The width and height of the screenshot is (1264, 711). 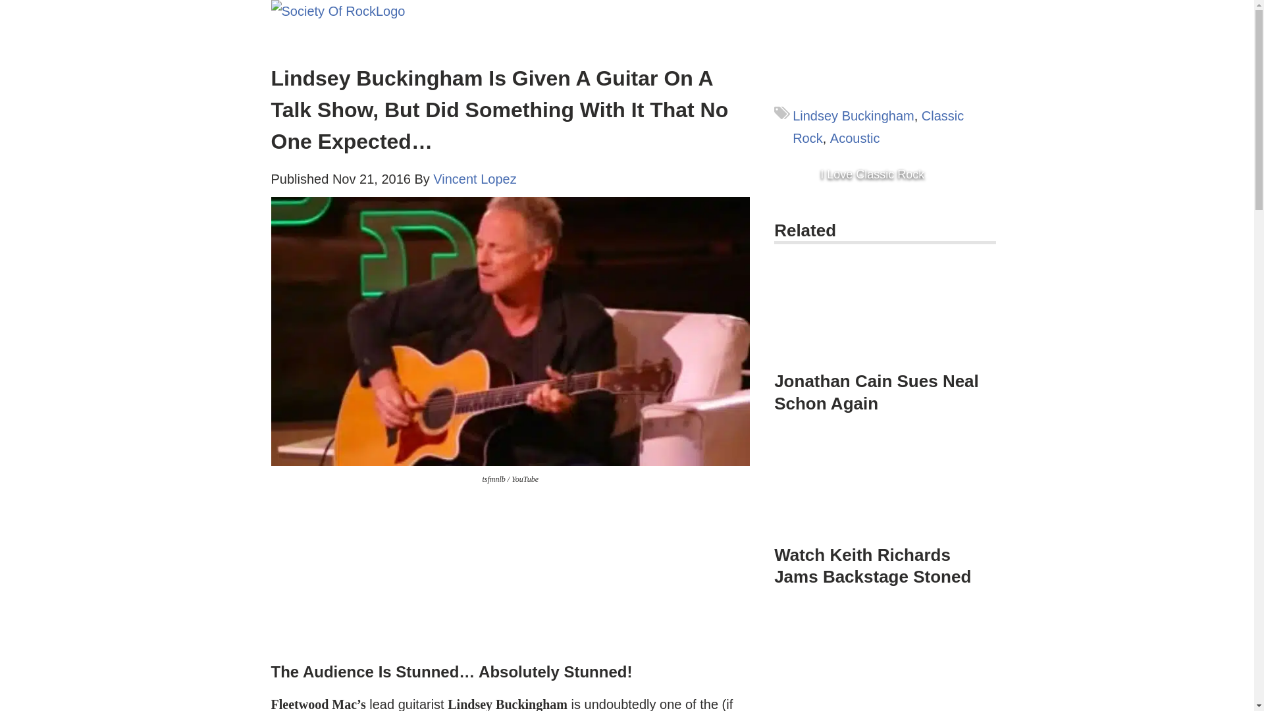 I want to click on Jonathan Cain Sues Neal Schon Again, so click(x=885, y=313).